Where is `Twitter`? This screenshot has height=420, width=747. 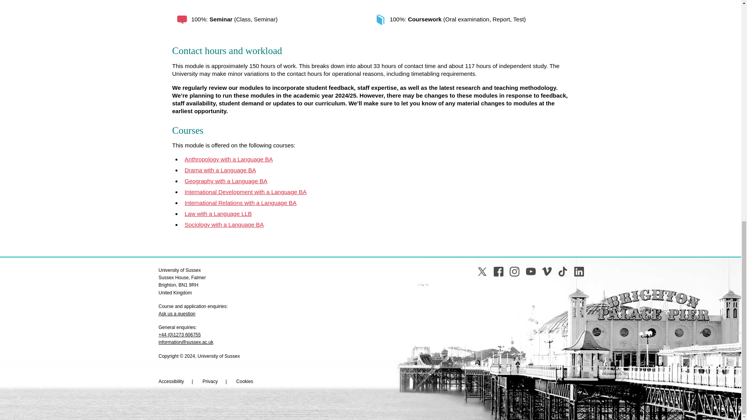 Twitter is located at coordinates (482, 271).